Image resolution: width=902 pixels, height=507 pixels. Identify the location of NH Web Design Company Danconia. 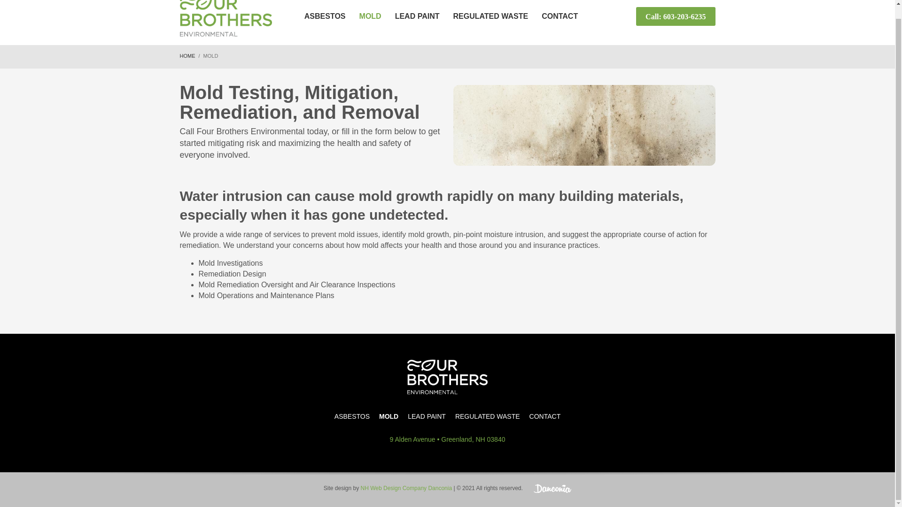
(407, 488).